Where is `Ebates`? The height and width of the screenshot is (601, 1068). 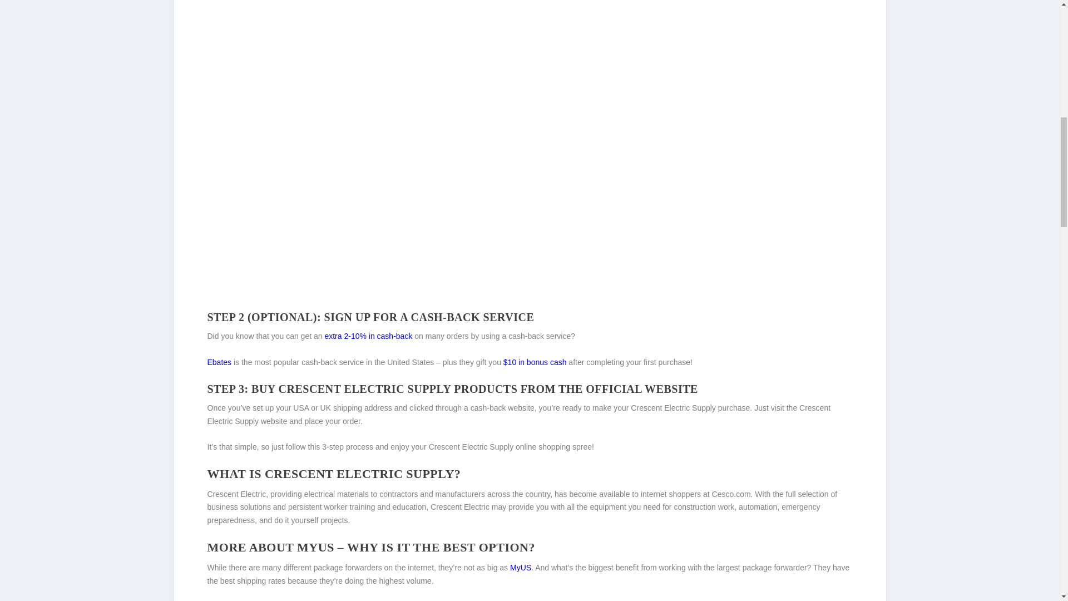
Ebates is located at coordinates (219, 362).